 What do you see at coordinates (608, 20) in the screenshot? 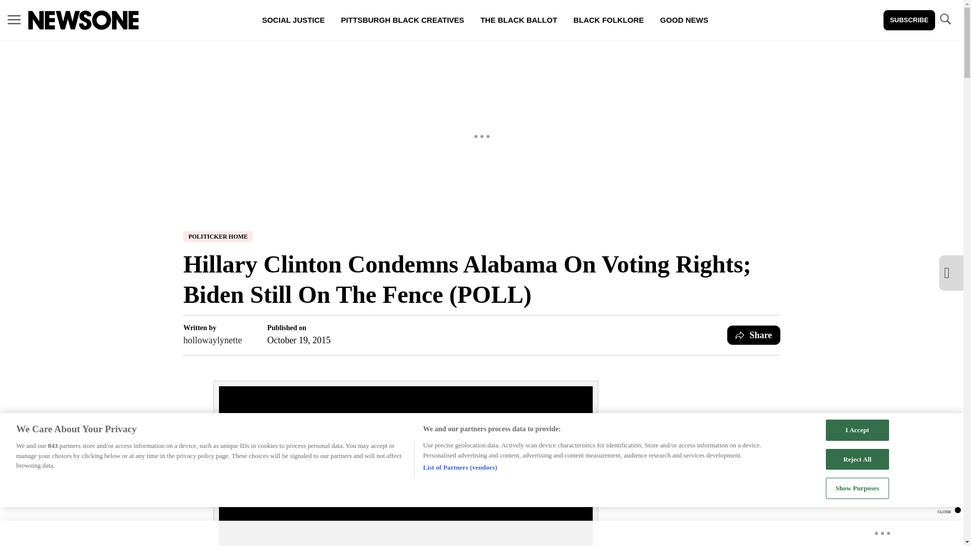
I see `BLACK FOLKLORE` at bounding box center [608, 20].